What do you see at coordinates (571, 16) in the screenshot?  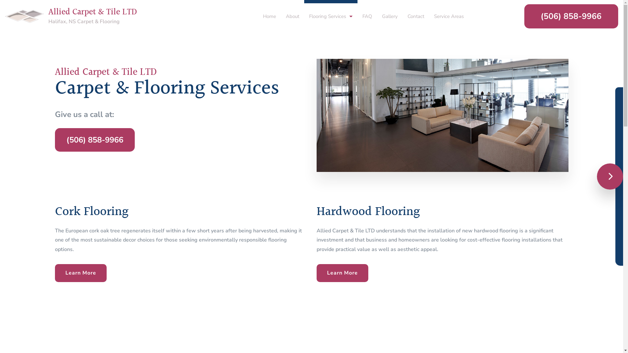 I see `(506) 858-9966` at bounding box center [571, 16].